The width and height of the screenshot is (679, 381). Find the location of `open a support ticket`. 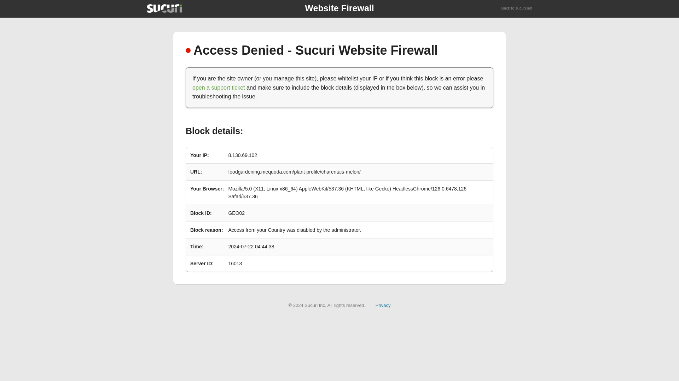

open a support ticket is located at coordinates (219, 87).